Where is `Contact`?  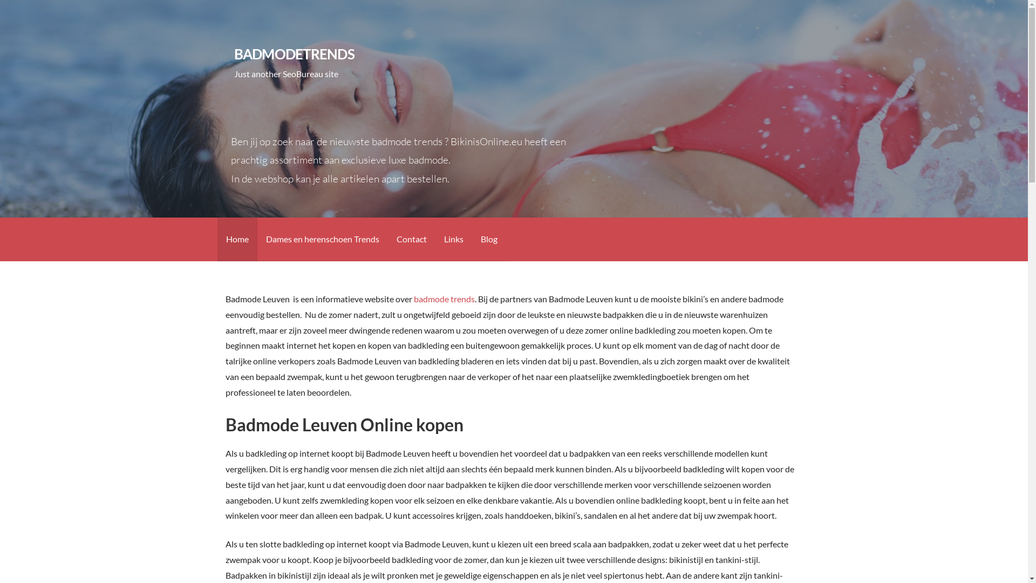 Contact is located at coordinates (411, 240).